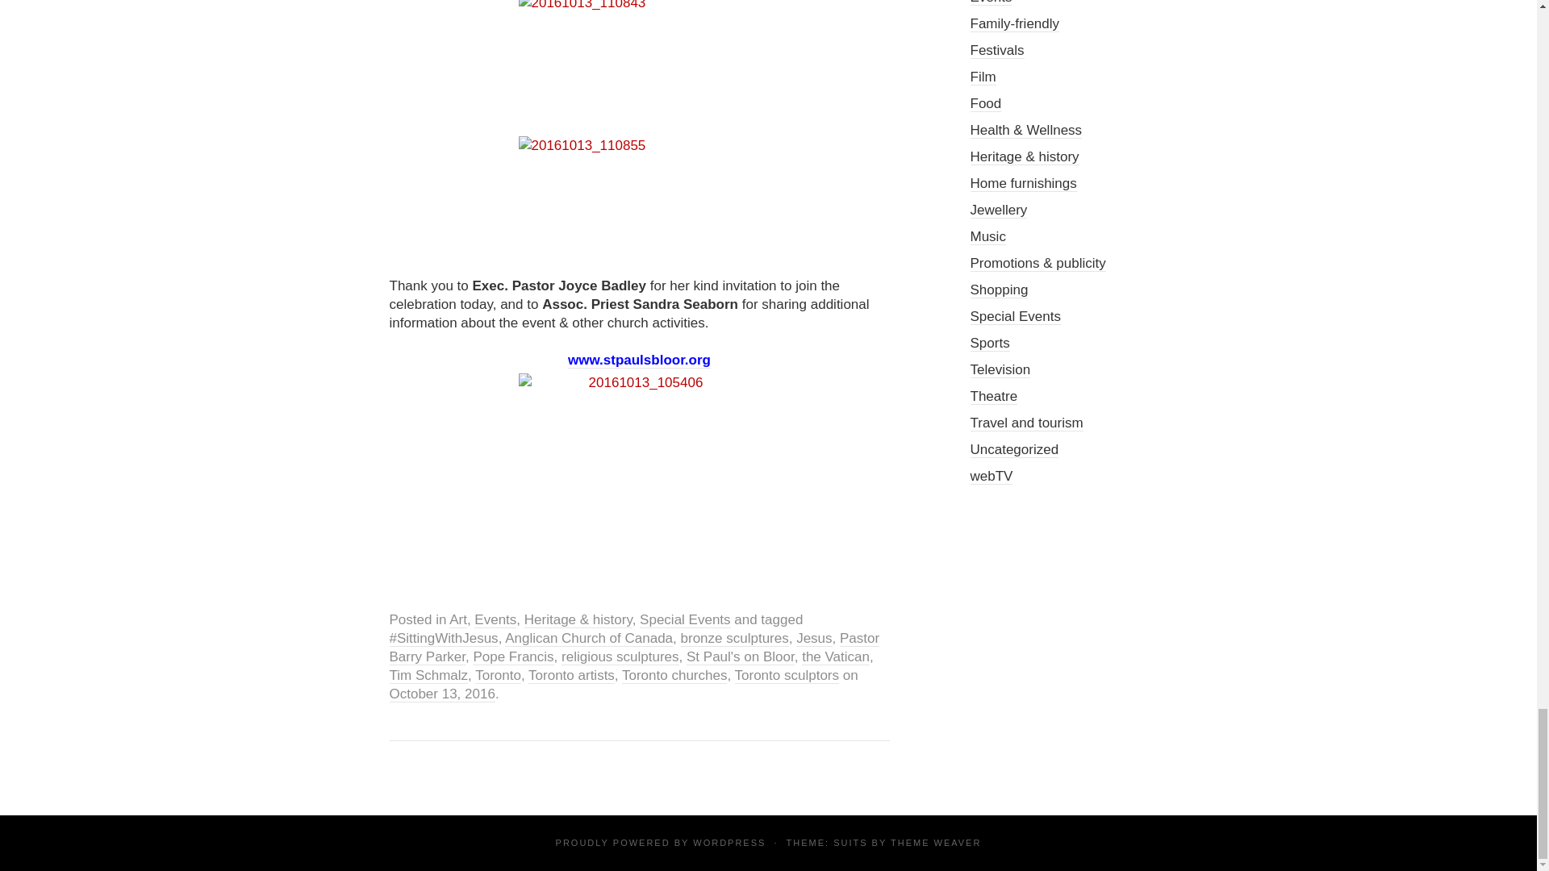 The image size is (1549, 871). I want to click on Jesus, so click(813, 639).